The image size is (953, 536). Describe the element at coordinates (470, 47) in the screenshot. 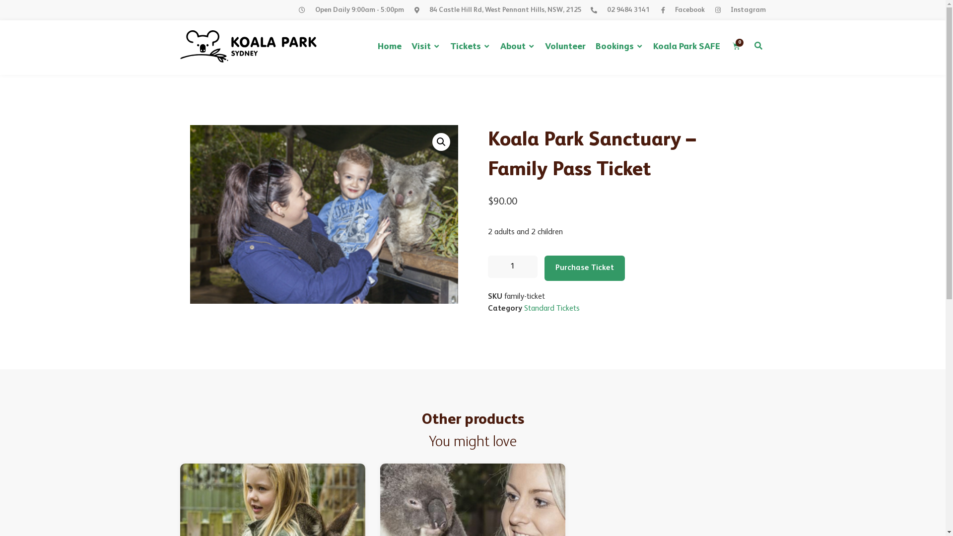

I see `Tickets` at that location.